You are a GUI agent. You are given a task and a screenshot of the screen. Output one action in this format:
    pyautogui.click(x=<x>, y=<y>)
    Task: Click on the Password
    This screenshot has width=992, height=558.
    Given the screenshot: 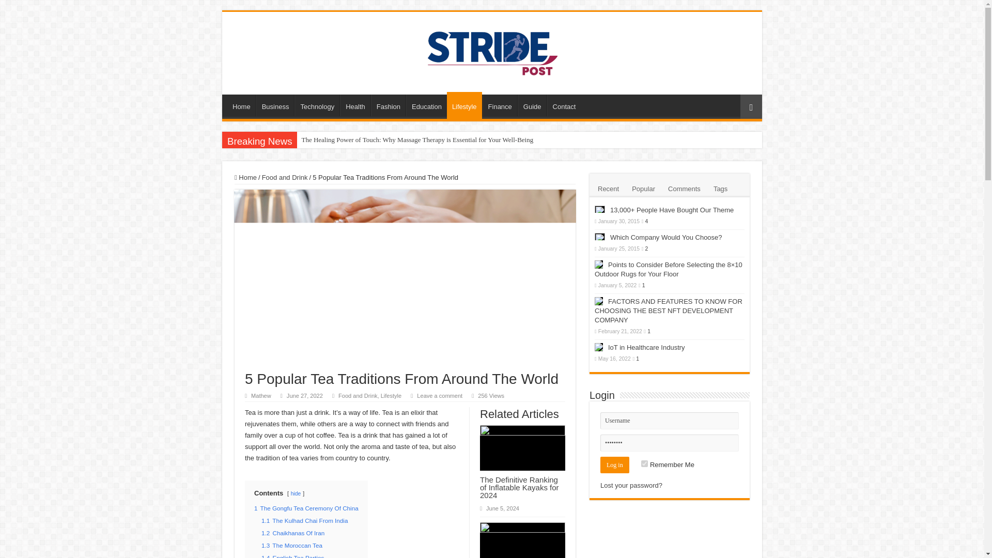 What is the action you would take?
    pyautogui.click(x=670, y=443)
    